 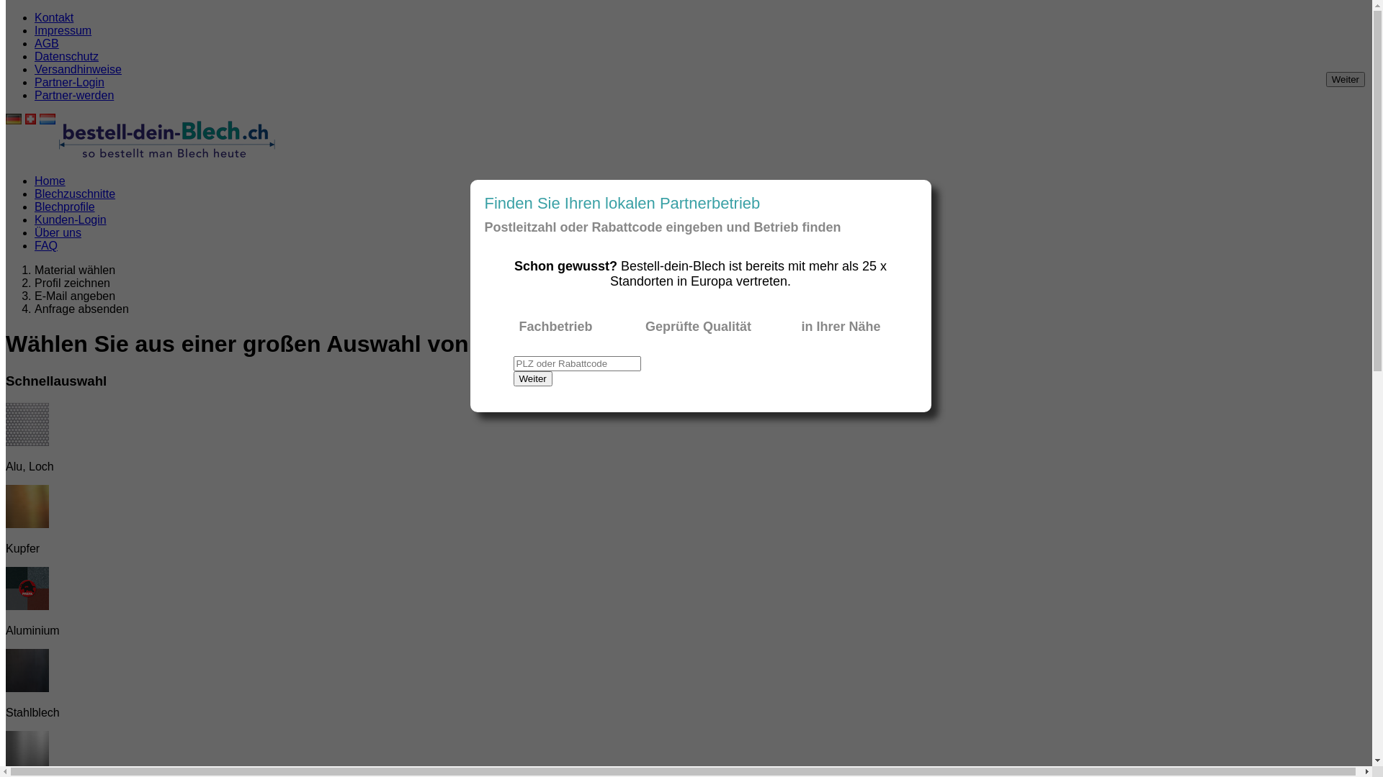 I want to click on Bestell dein Blech Schweiz, so click(x=167, y=157).